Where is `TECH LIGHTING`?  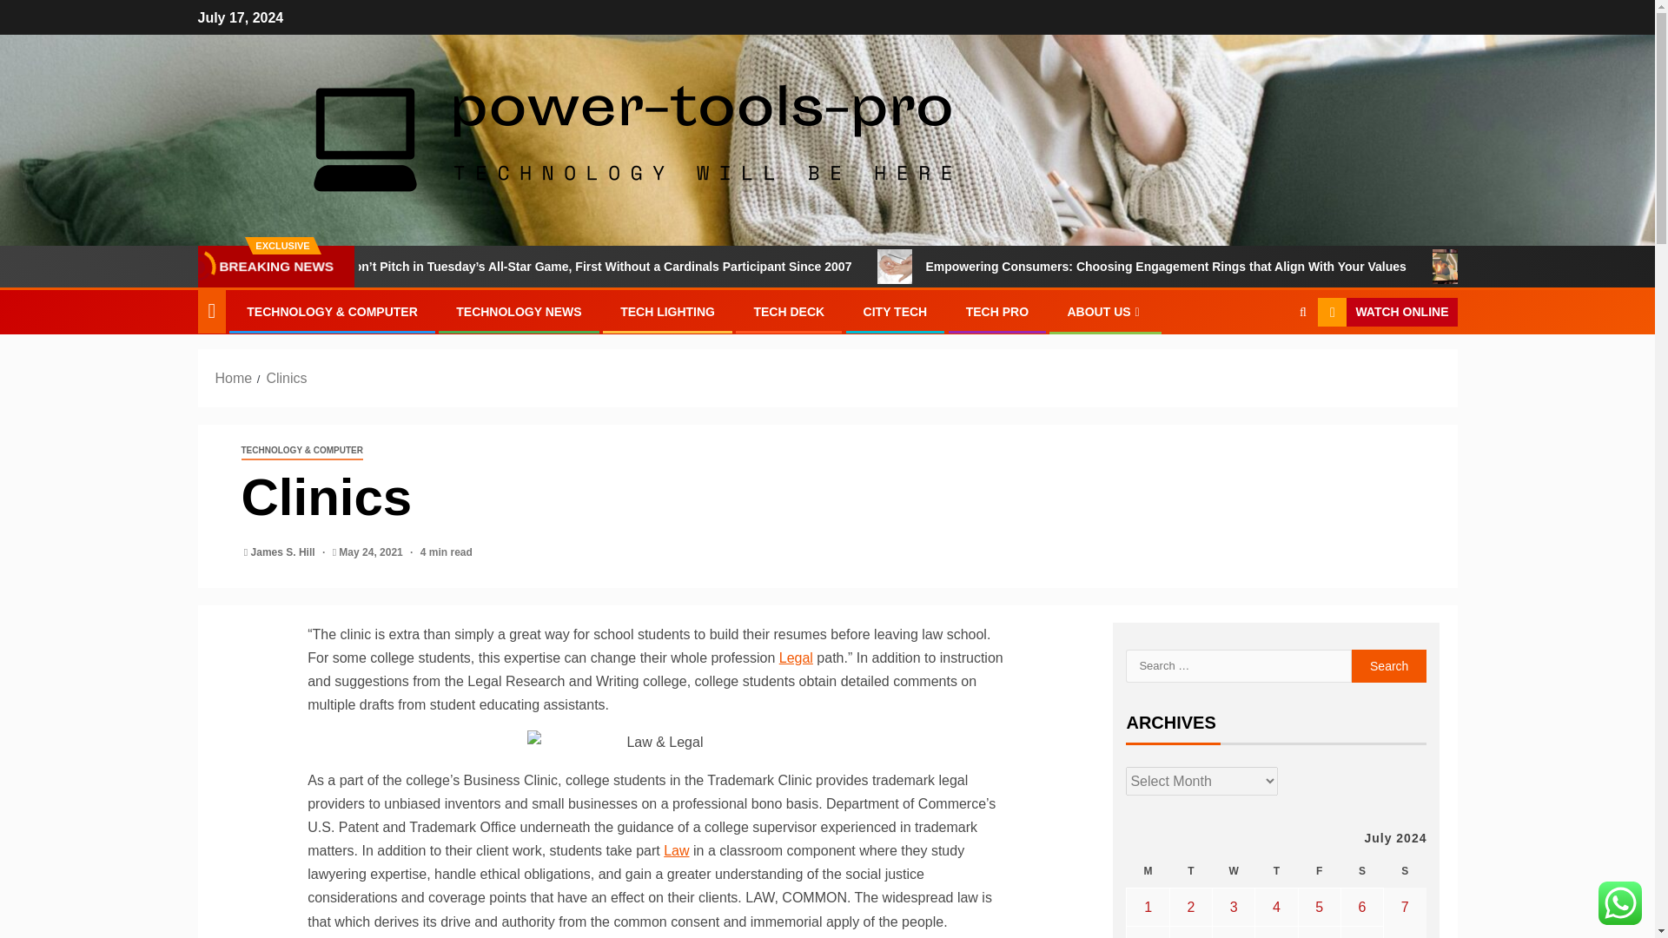 TECH LIGHTING is located at coordinates (667, 312).